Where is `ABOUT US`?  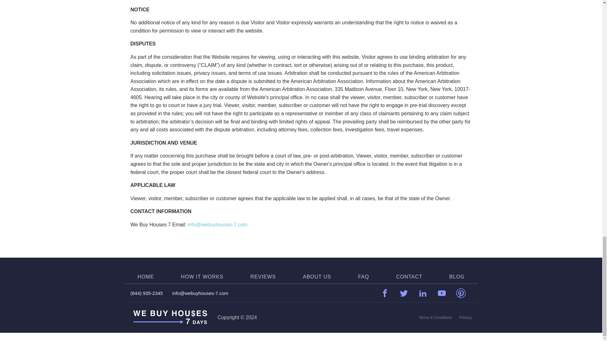
ABOUT US is located at coordinates (317, 277).